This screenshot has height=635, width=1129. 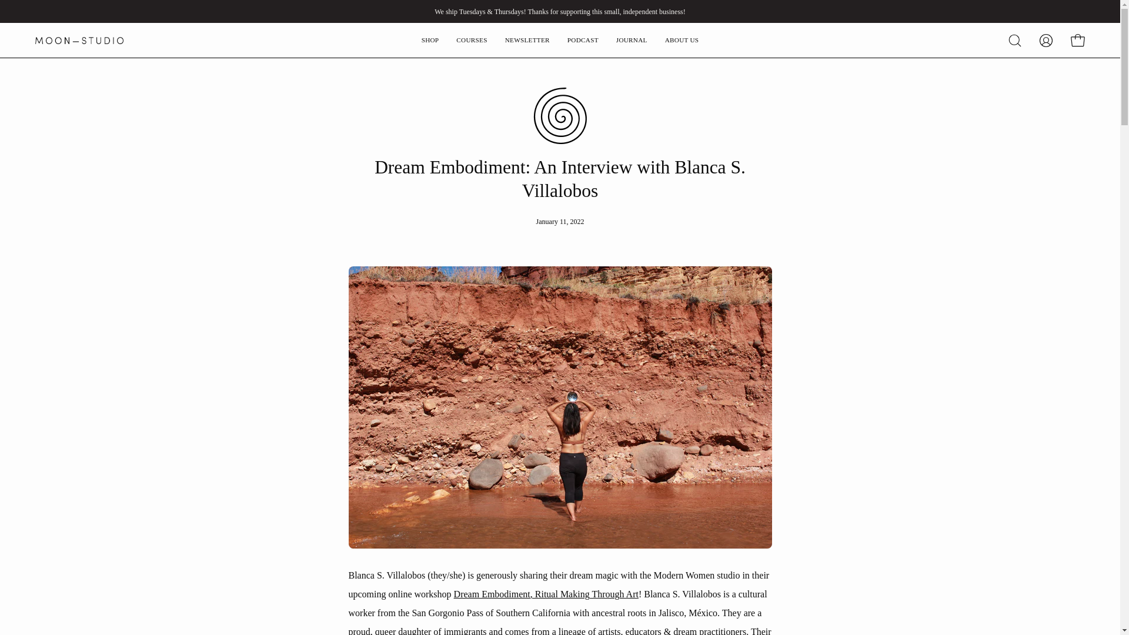 What do you see at coordinates (583, 40) in the screenshot?
I see `PODCAST` at bounding box center [583, 40].